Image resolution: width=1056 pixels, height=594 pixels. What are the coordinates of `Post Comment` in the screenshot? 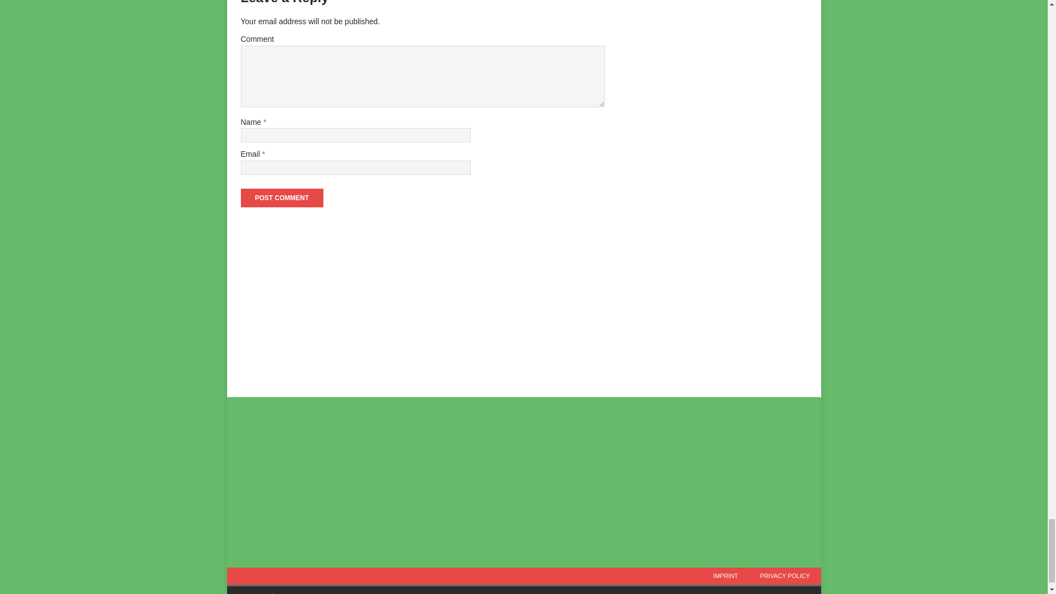 It's located at (282, 198).